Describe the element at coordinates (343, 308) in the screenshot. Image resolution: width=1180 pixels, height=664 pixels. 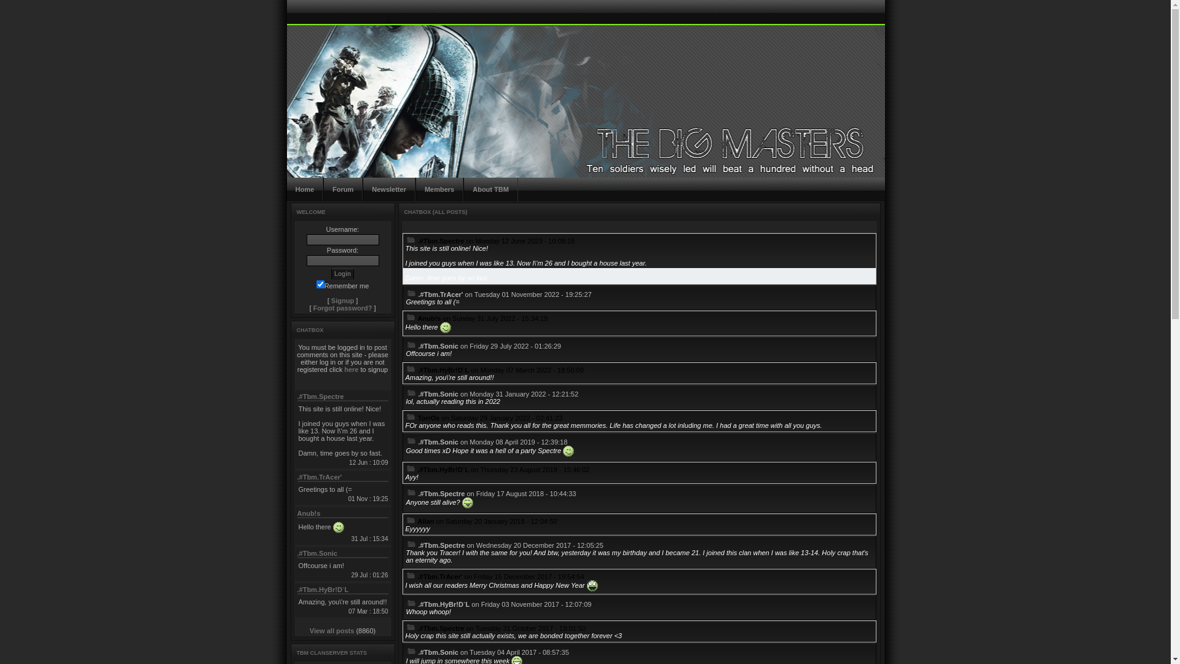
I see `Forgot password?` at that location.